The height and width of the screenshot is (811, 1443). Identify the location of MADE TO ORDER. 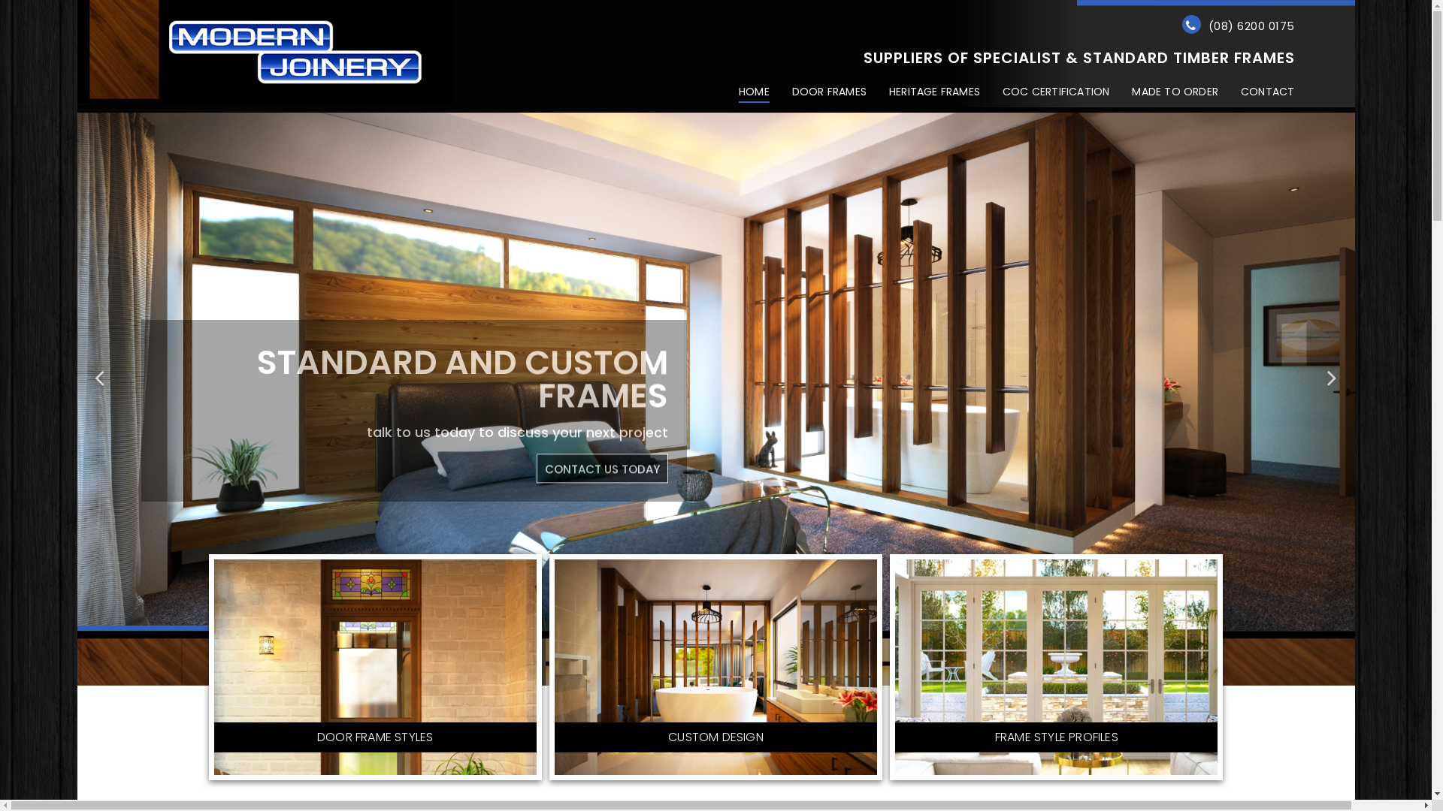
(1175, 93).